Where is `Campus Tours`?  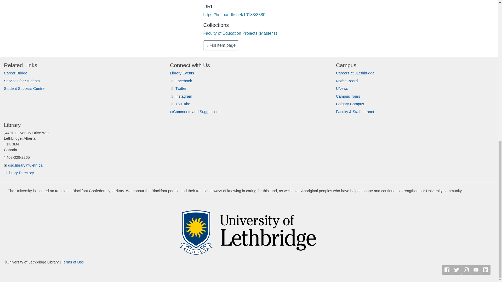 Campus Tours is located at coordinates (348, 96).